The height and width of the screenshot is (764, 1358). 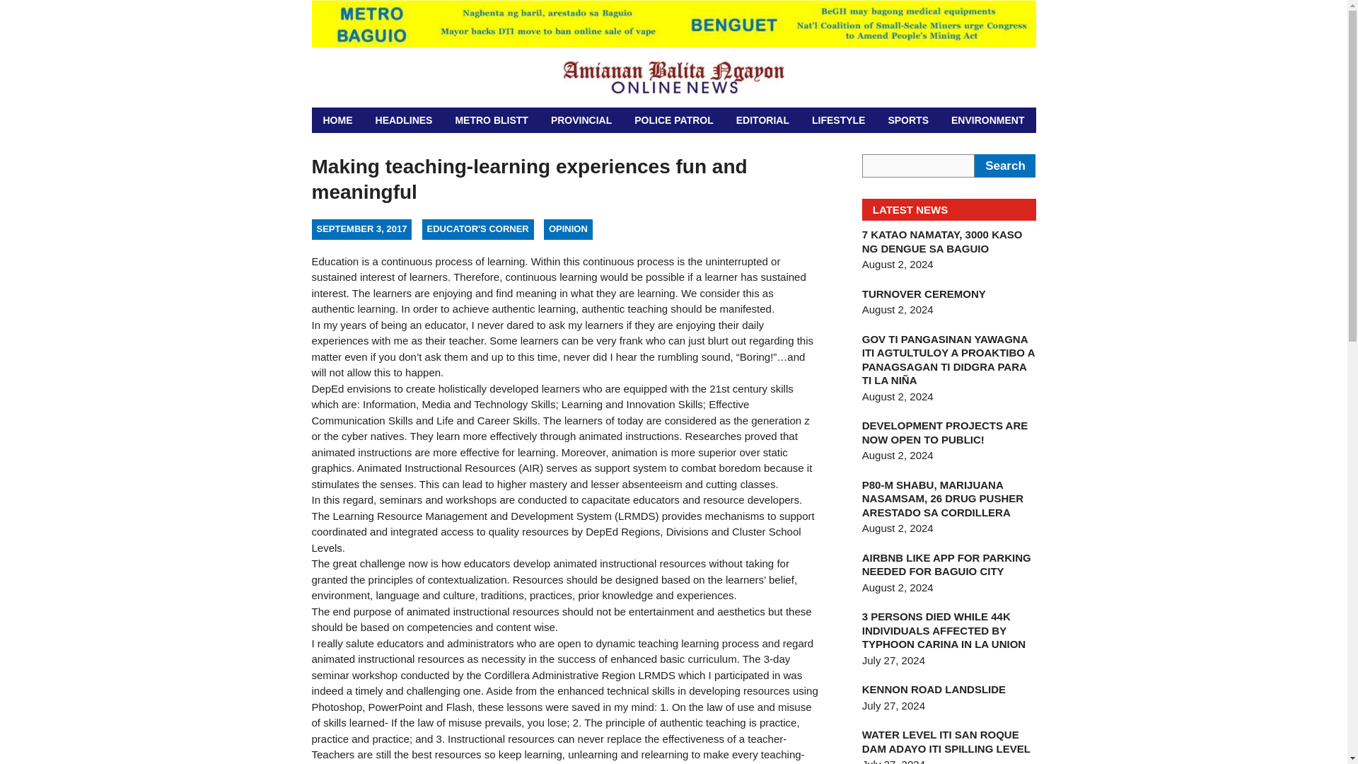 I want to click on TURNOVER CEREMONY, so click(x=924, y=294).